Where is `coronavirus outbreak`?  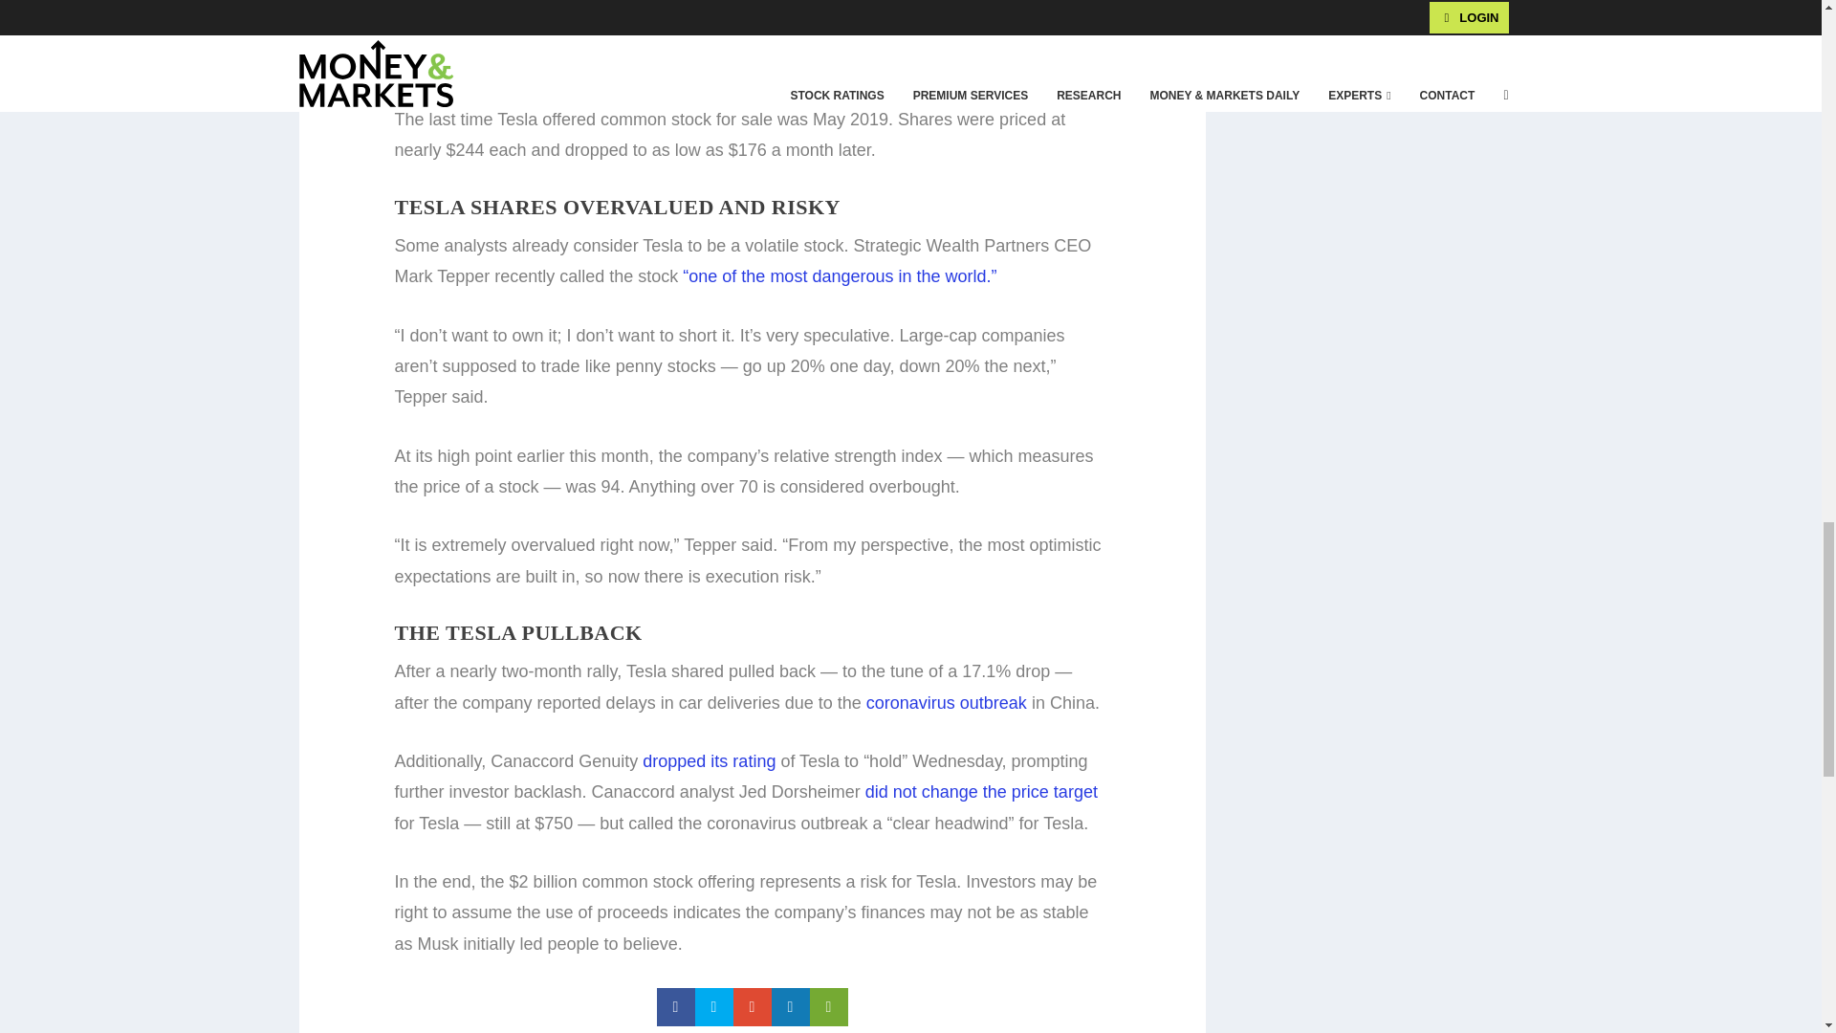 coronavirus outbreak is located at coordinates (947, 702).